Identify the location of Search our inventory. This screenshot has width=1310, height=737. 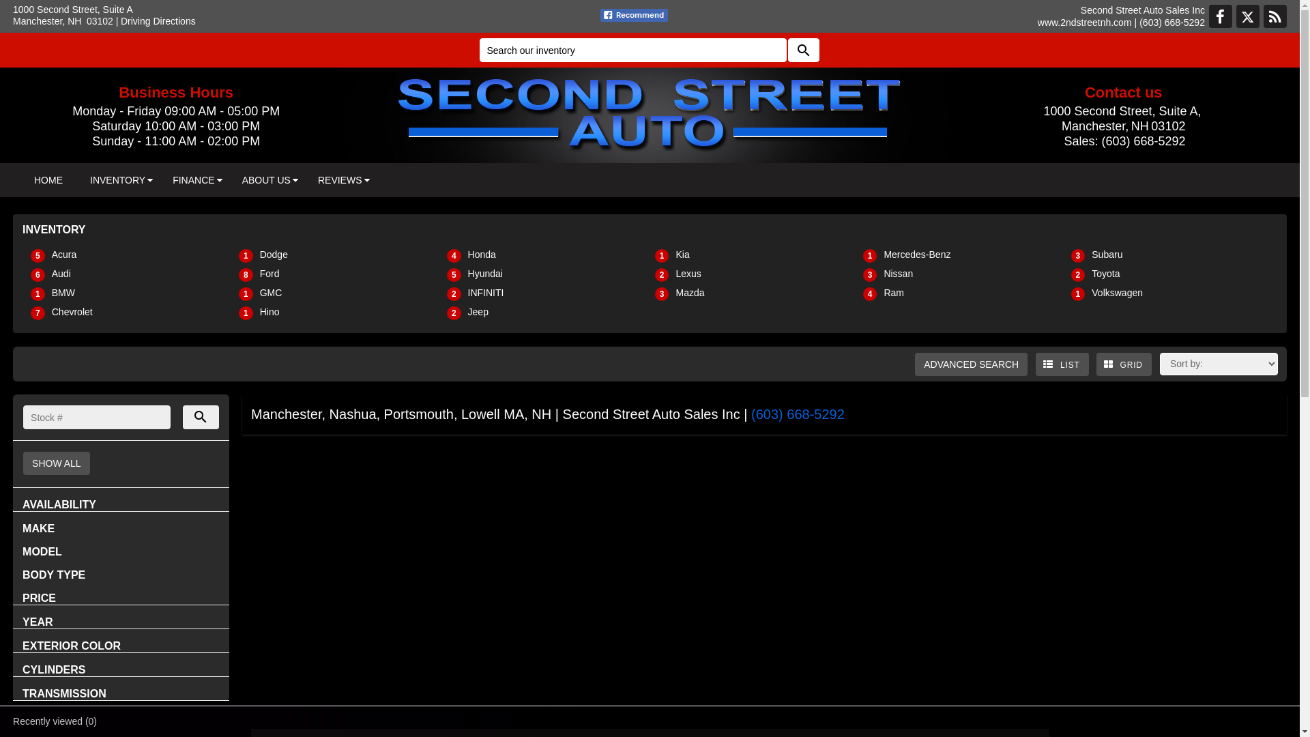
(632, 50).